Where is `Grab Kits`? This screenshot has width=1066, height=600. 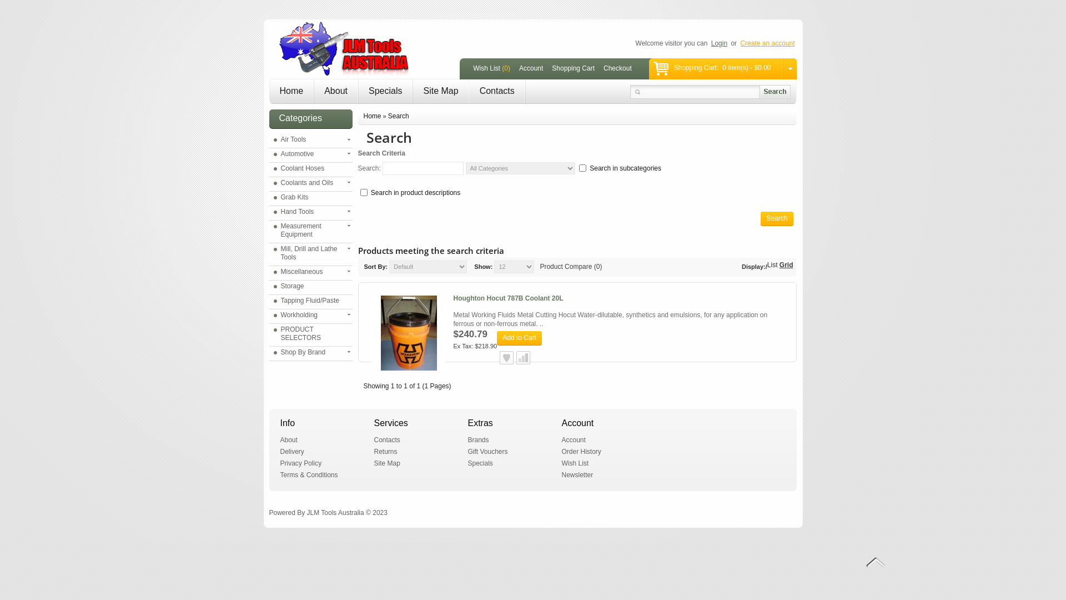 Grab Kits is located at coordinates (312, 198).